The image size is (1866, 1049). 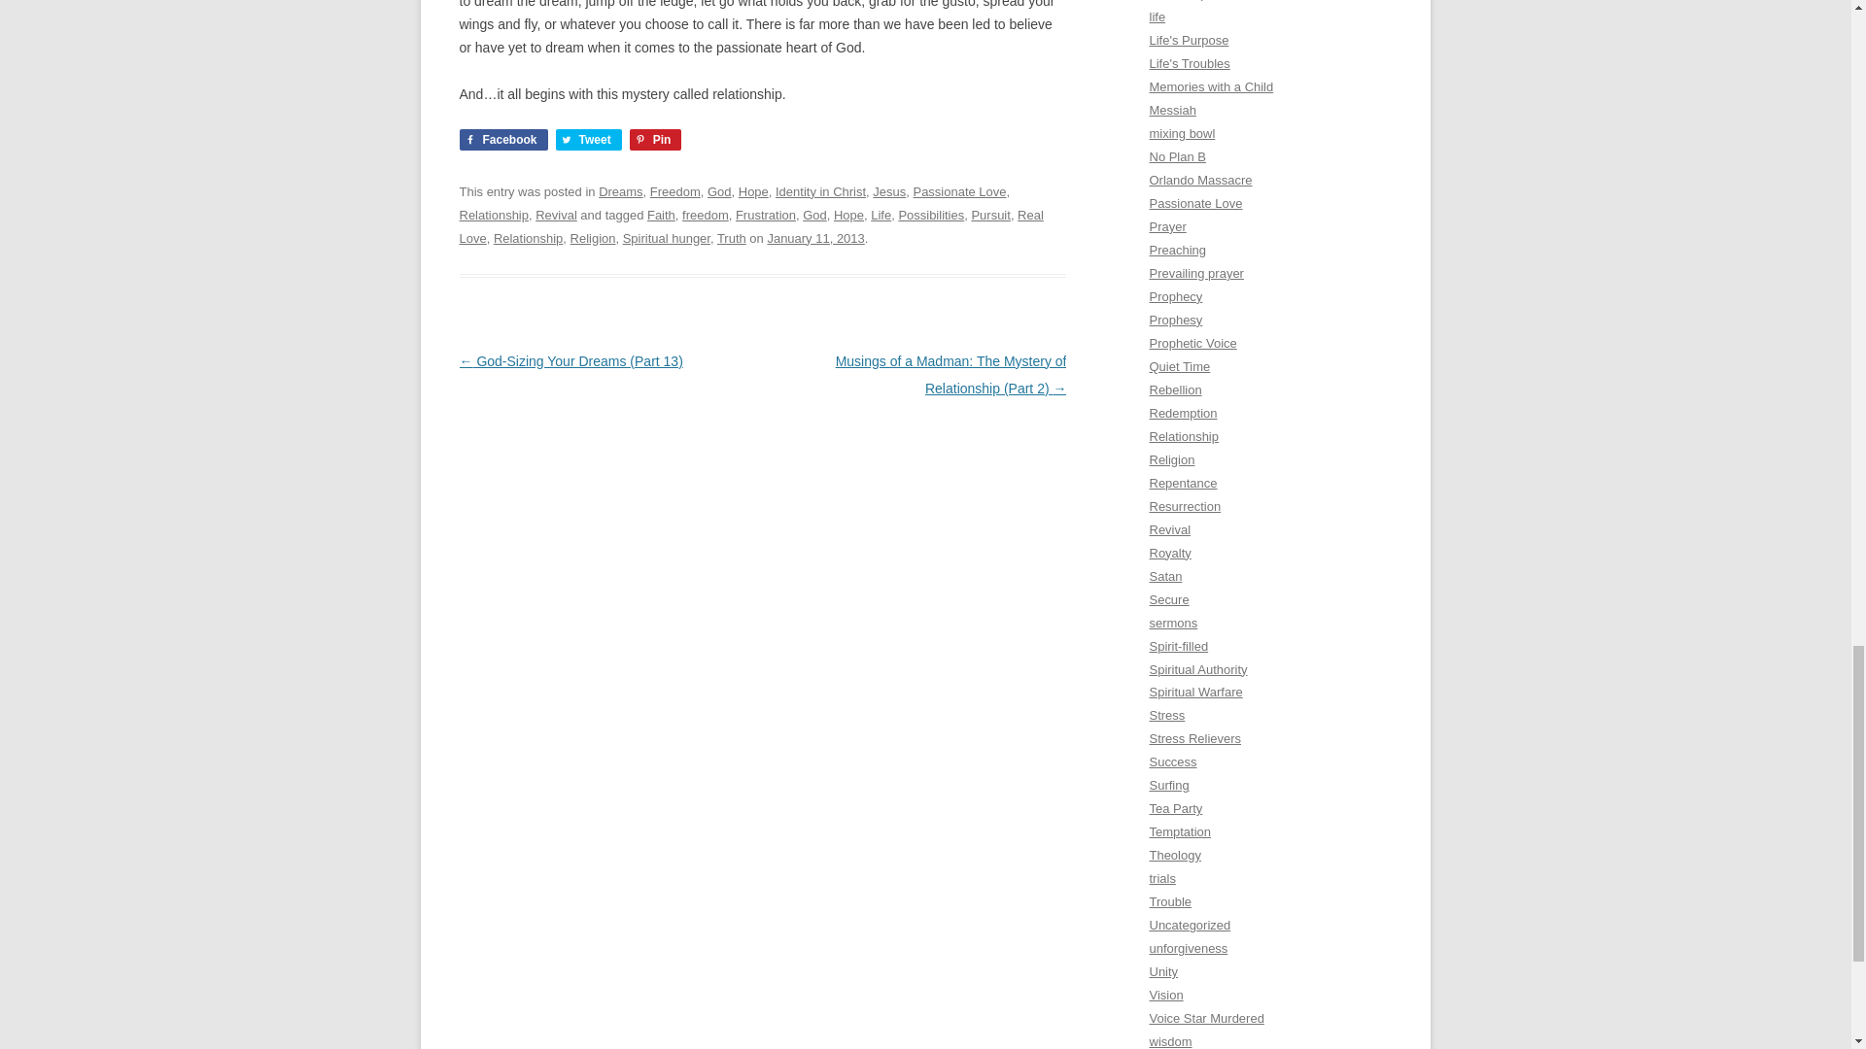 What do you see at coordinates (881, 214) in the screenshot?
I see `Life` at bounding box center [881, 214].